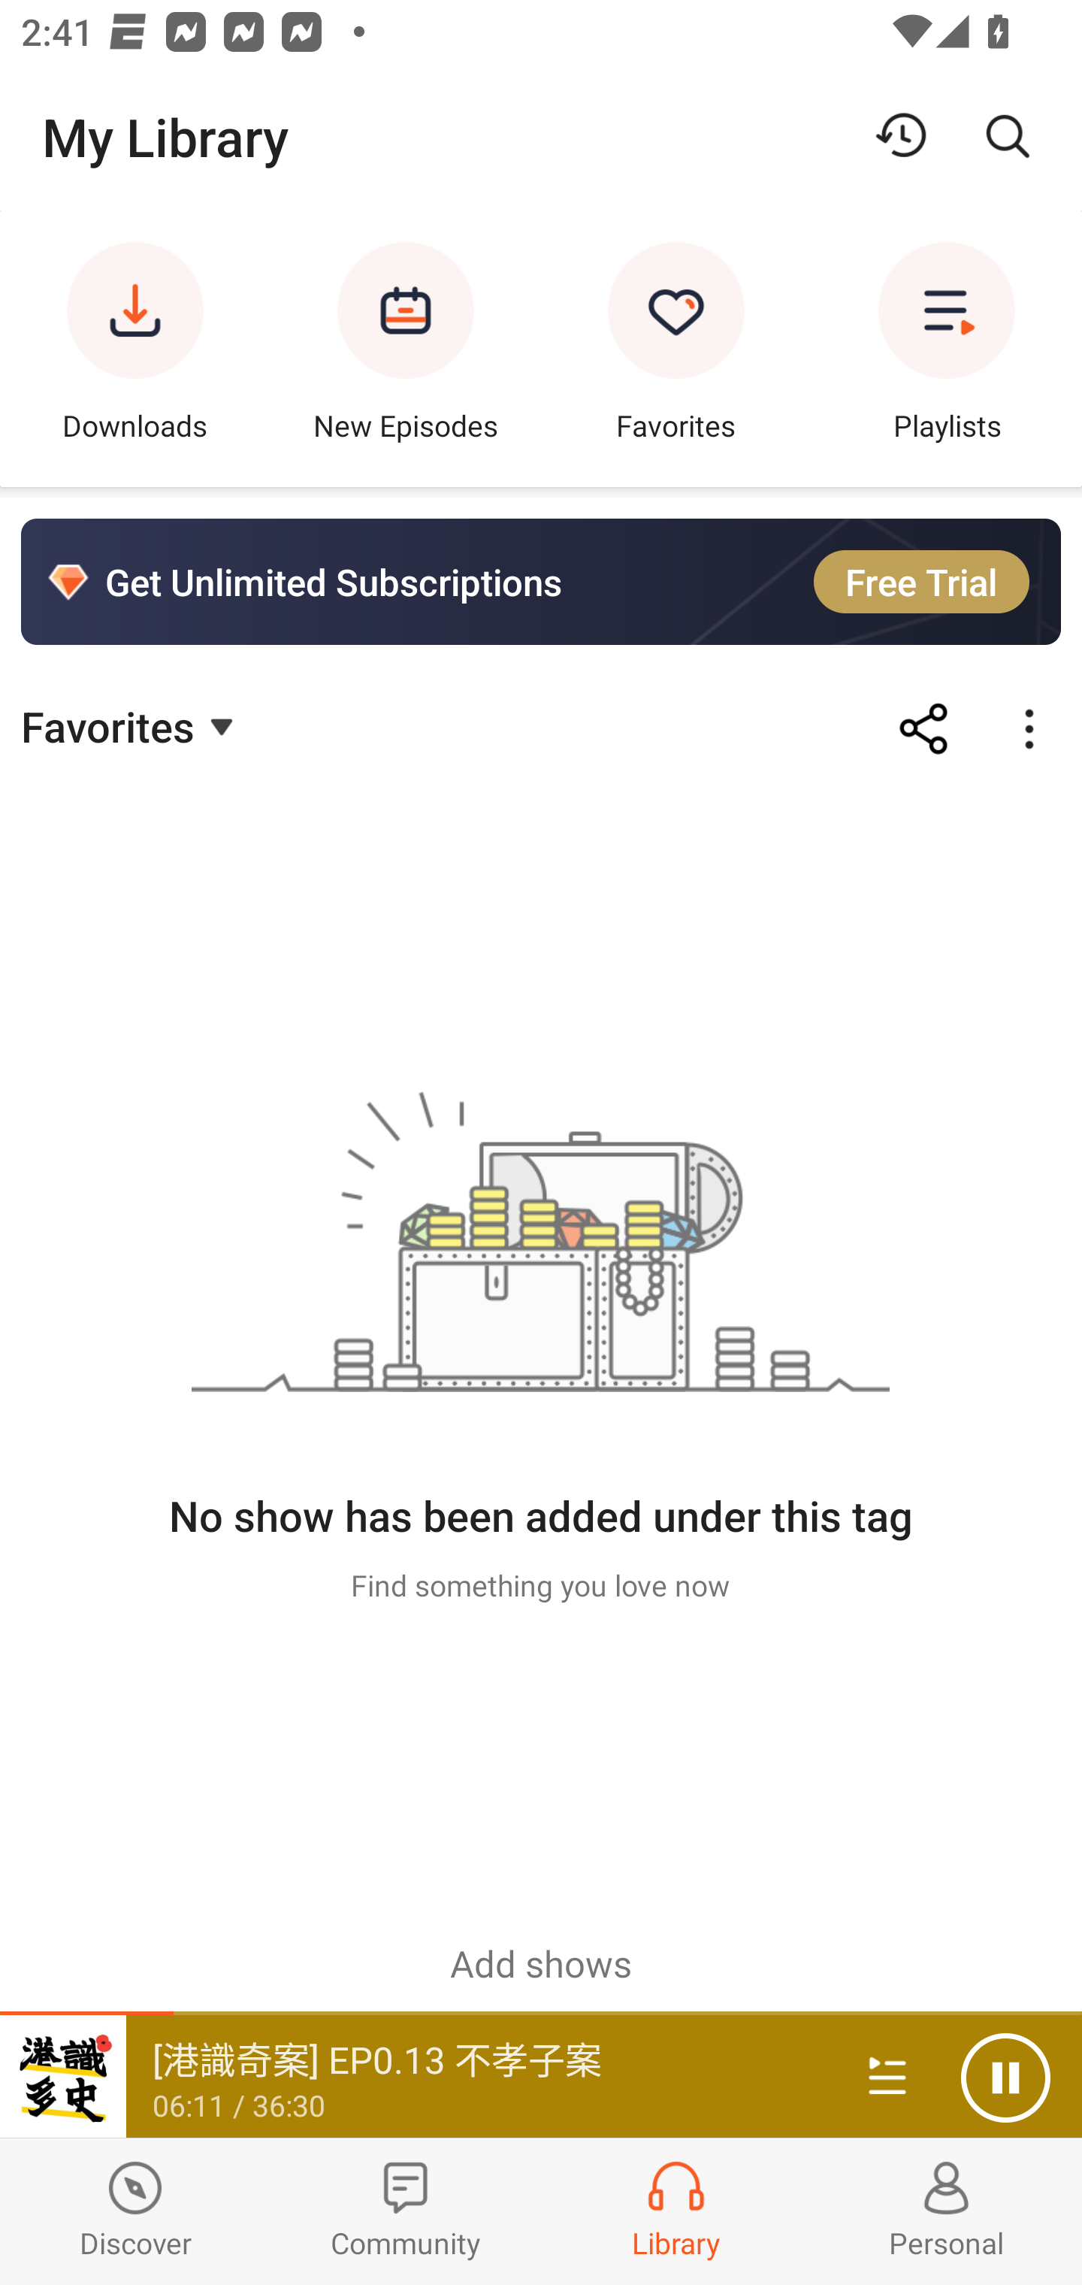 Image resolution: width=1082 pixels, height=2285 pixels. What do you see at coordinates (406, 348) in the screenshot?
I see `New Episodes` at bounding box center [406, 348].